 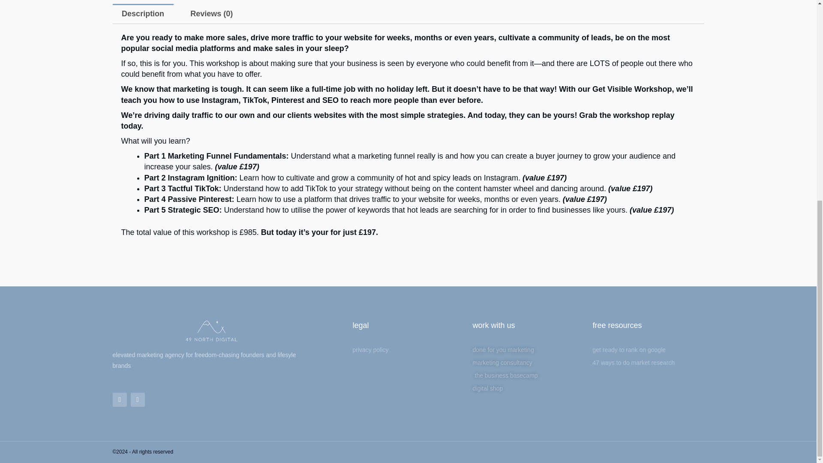 What do you see at coordinates (142, 14) in the screenshot?
I see `Description` at bounding box center [142, 14].